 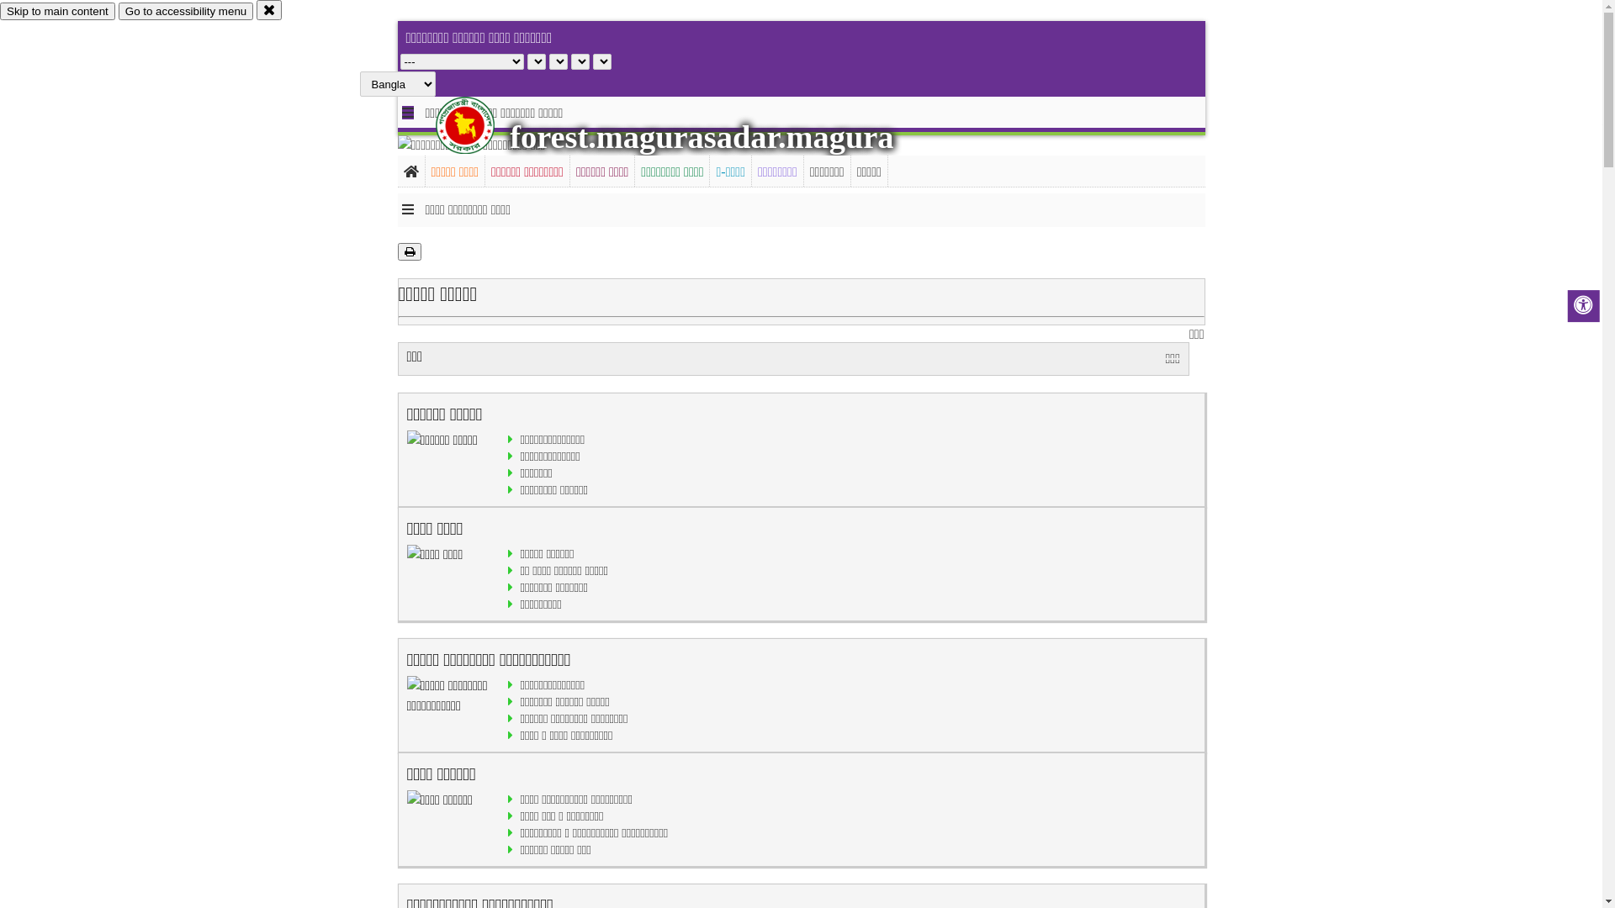 I want to click on Skip to main content, so click(x=57, y=12).